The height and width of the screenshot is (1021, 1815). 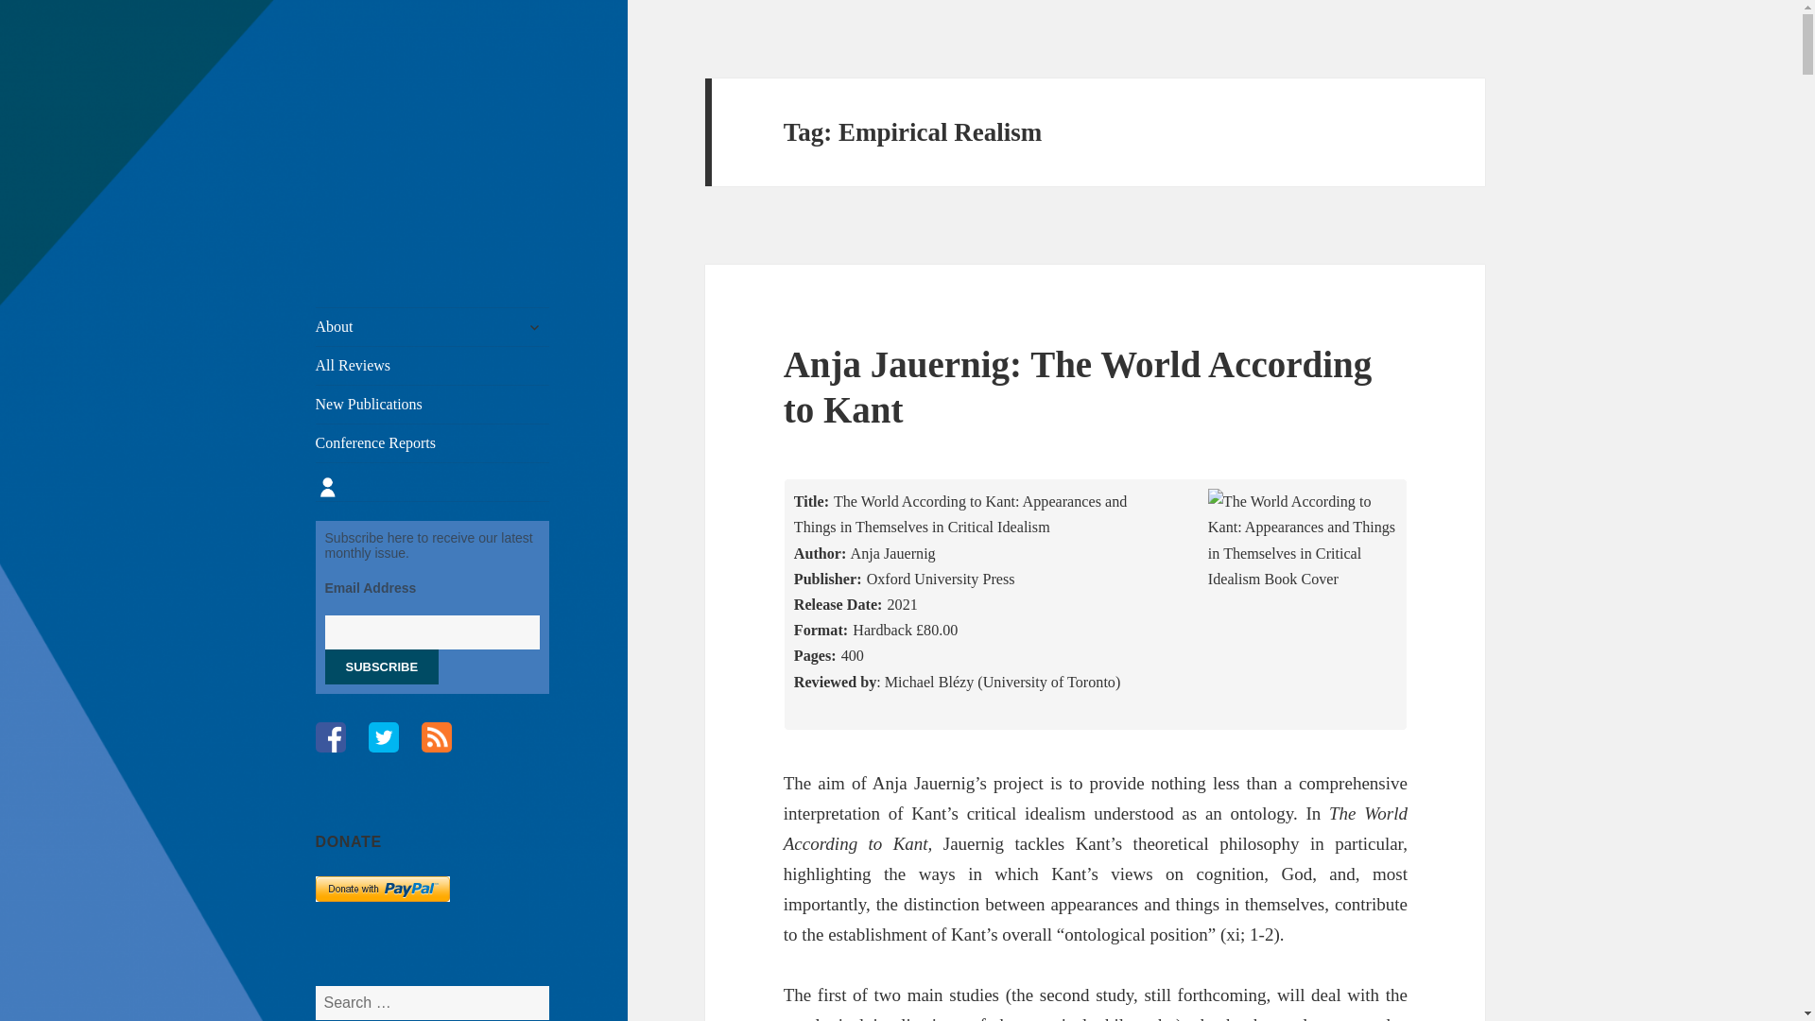 What do you see at coordinates (1078, 386) in the screenshot?
I see `Anja Jauernig: The World According to Kant` at bounding box center [1078, 386].